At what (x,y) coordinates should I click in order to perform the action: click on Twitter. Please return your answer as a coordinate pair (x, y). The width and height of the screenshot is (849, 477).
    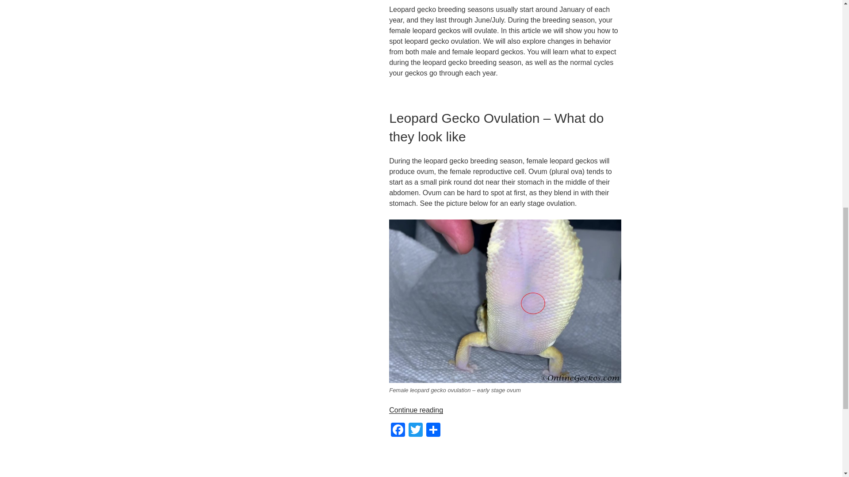
    Looking at the image, I should click on (416, 430).